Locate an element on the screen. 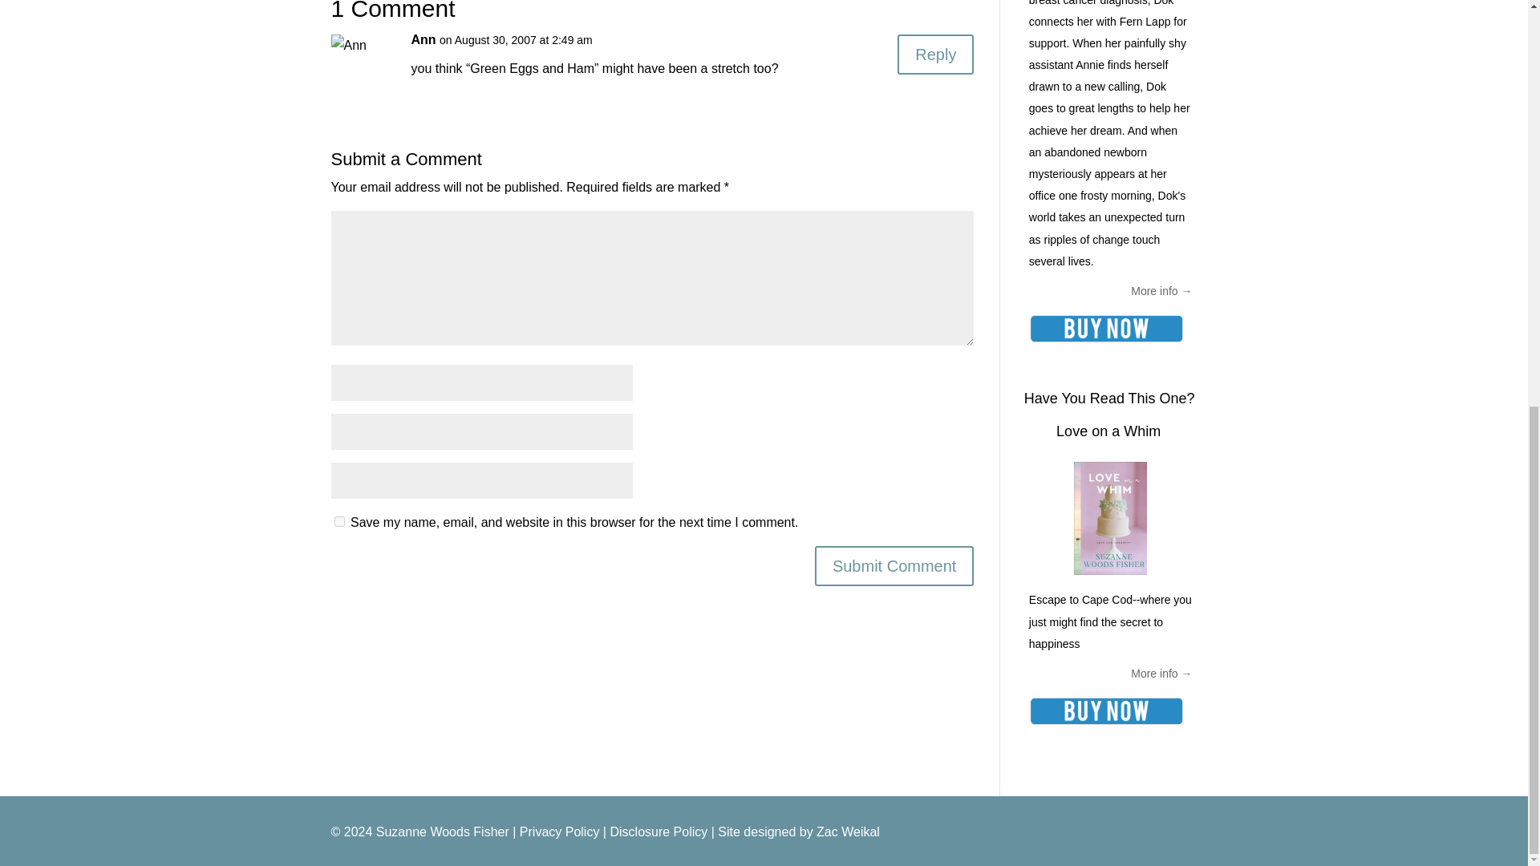  Reply is located at coordinates (935, 55).